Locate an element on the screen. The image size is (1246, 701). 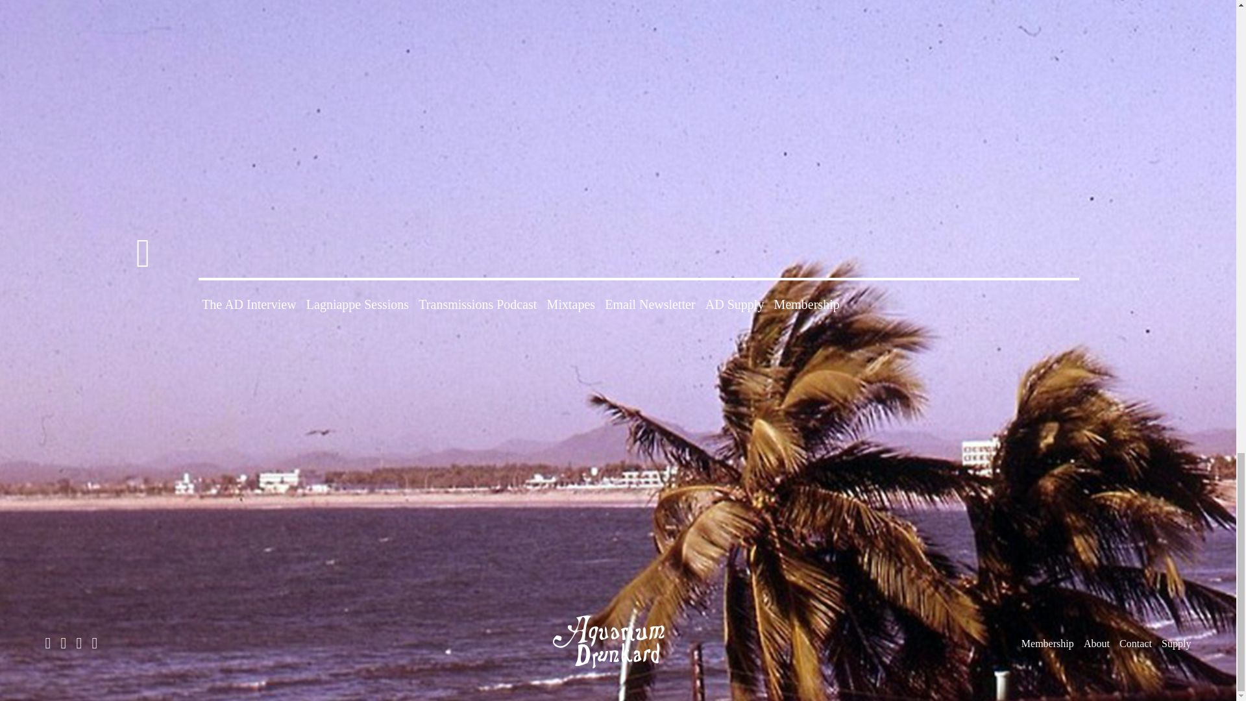
Aquarium Drunkard Merch Shop is located at coordinates (1176, 644).